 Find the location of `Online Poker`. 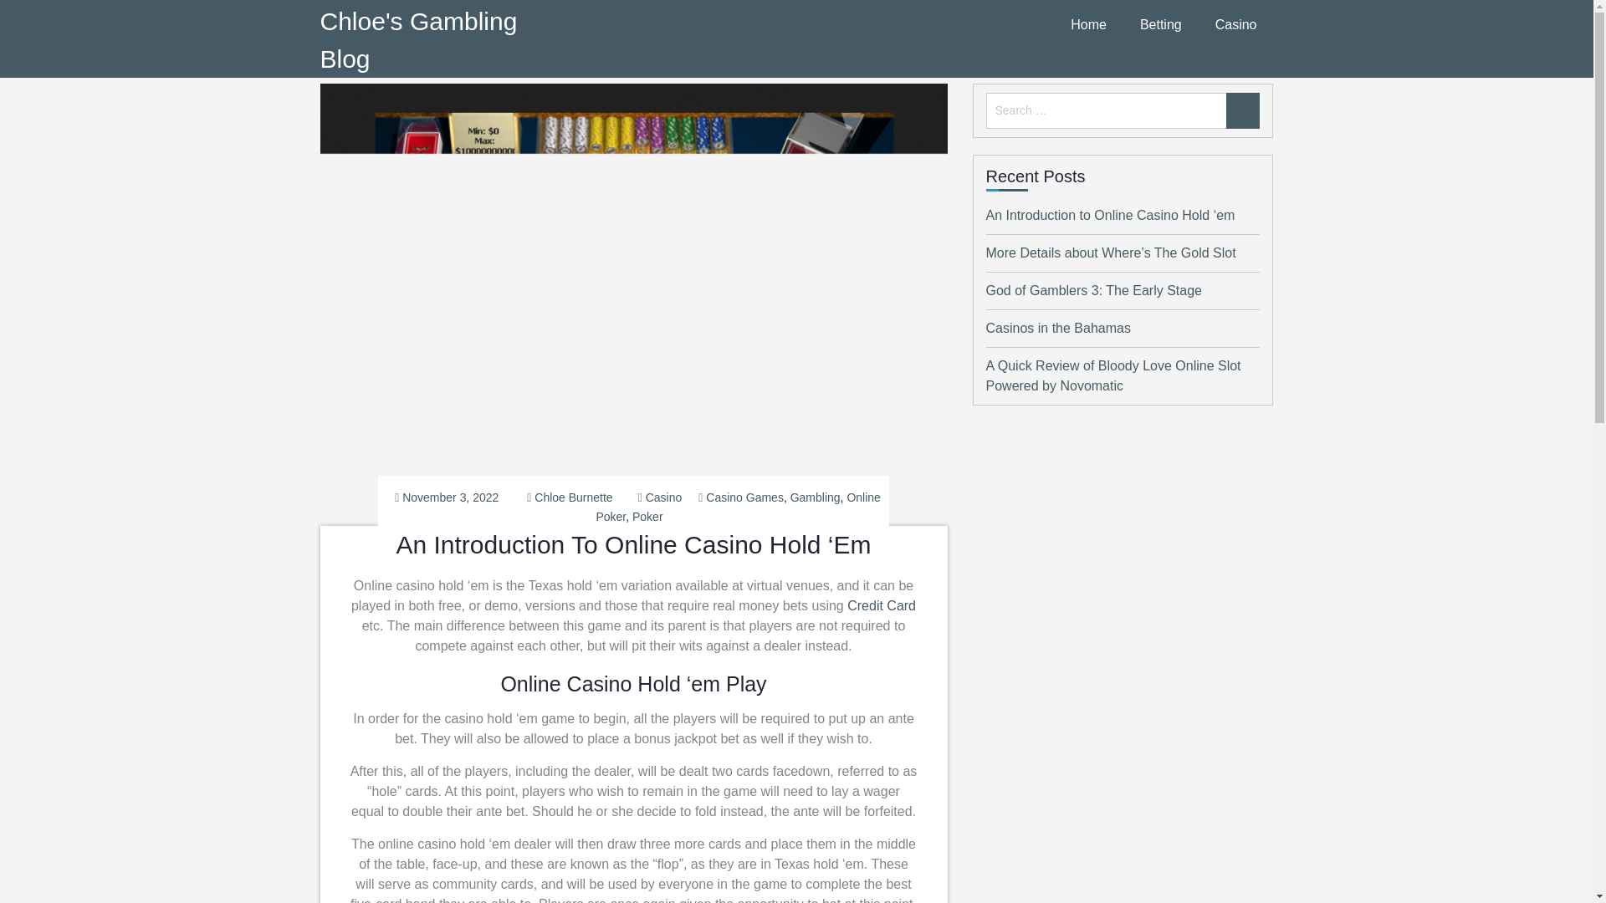

Online Poker is located at coordinates (738, 507).